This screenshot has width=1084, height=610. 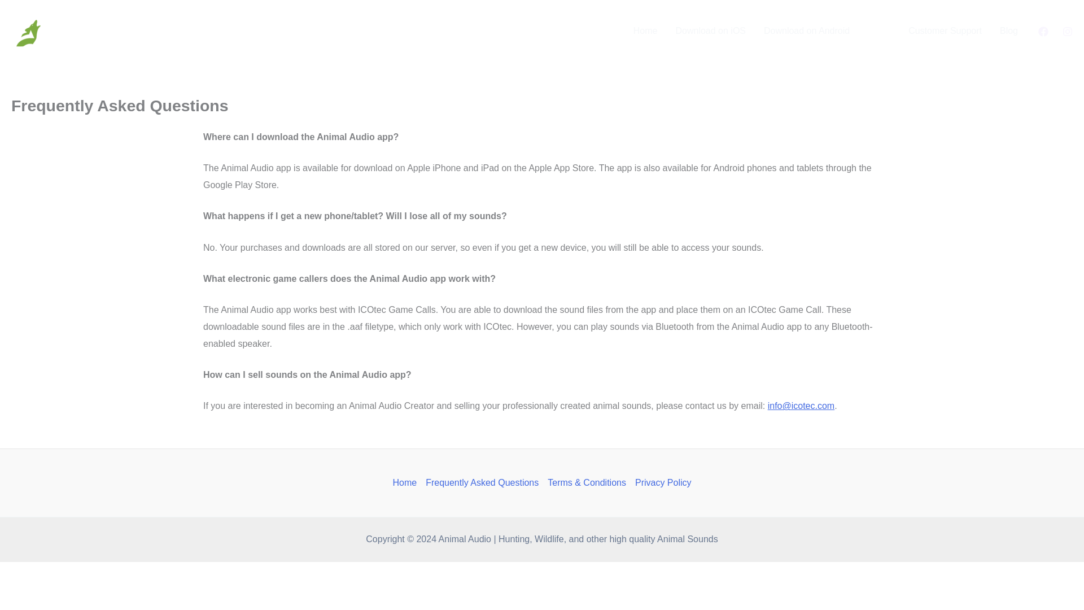 I want to click on Home, so click(x=406, y=483).